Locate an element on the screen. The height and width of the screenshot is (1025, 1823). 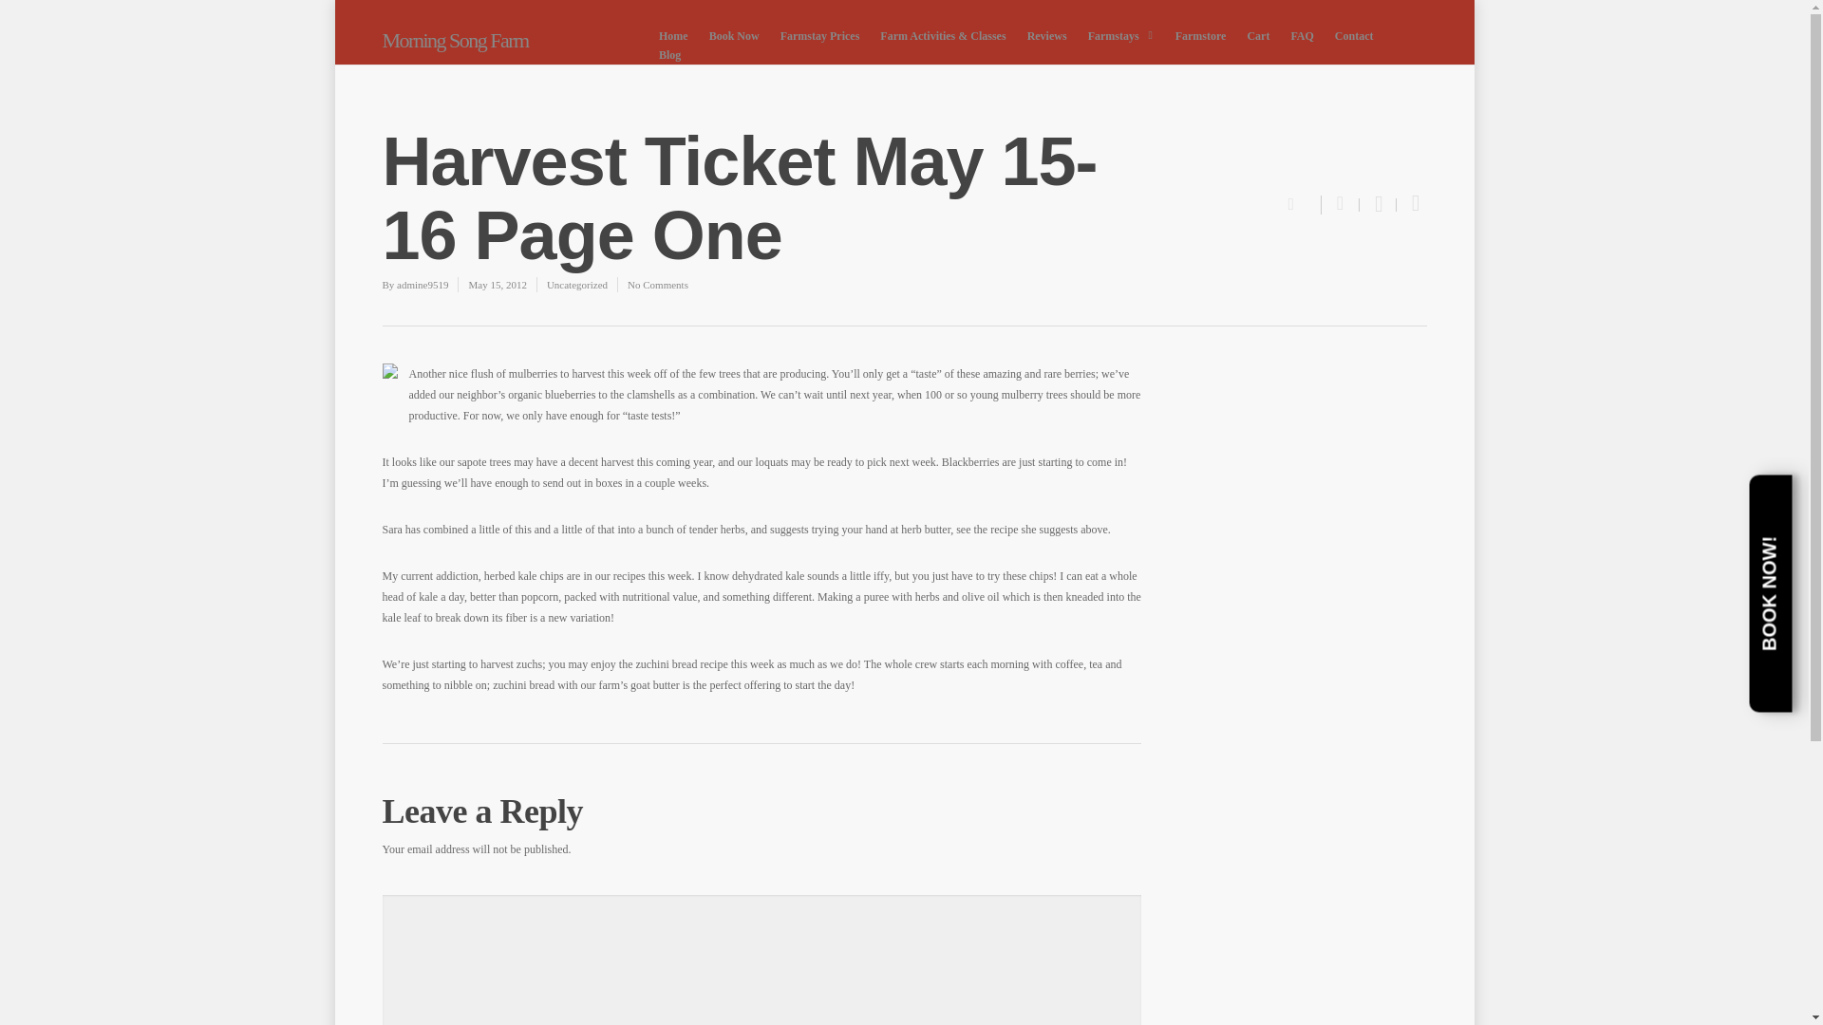
Tweet this is located at coordinates (1378, 205).